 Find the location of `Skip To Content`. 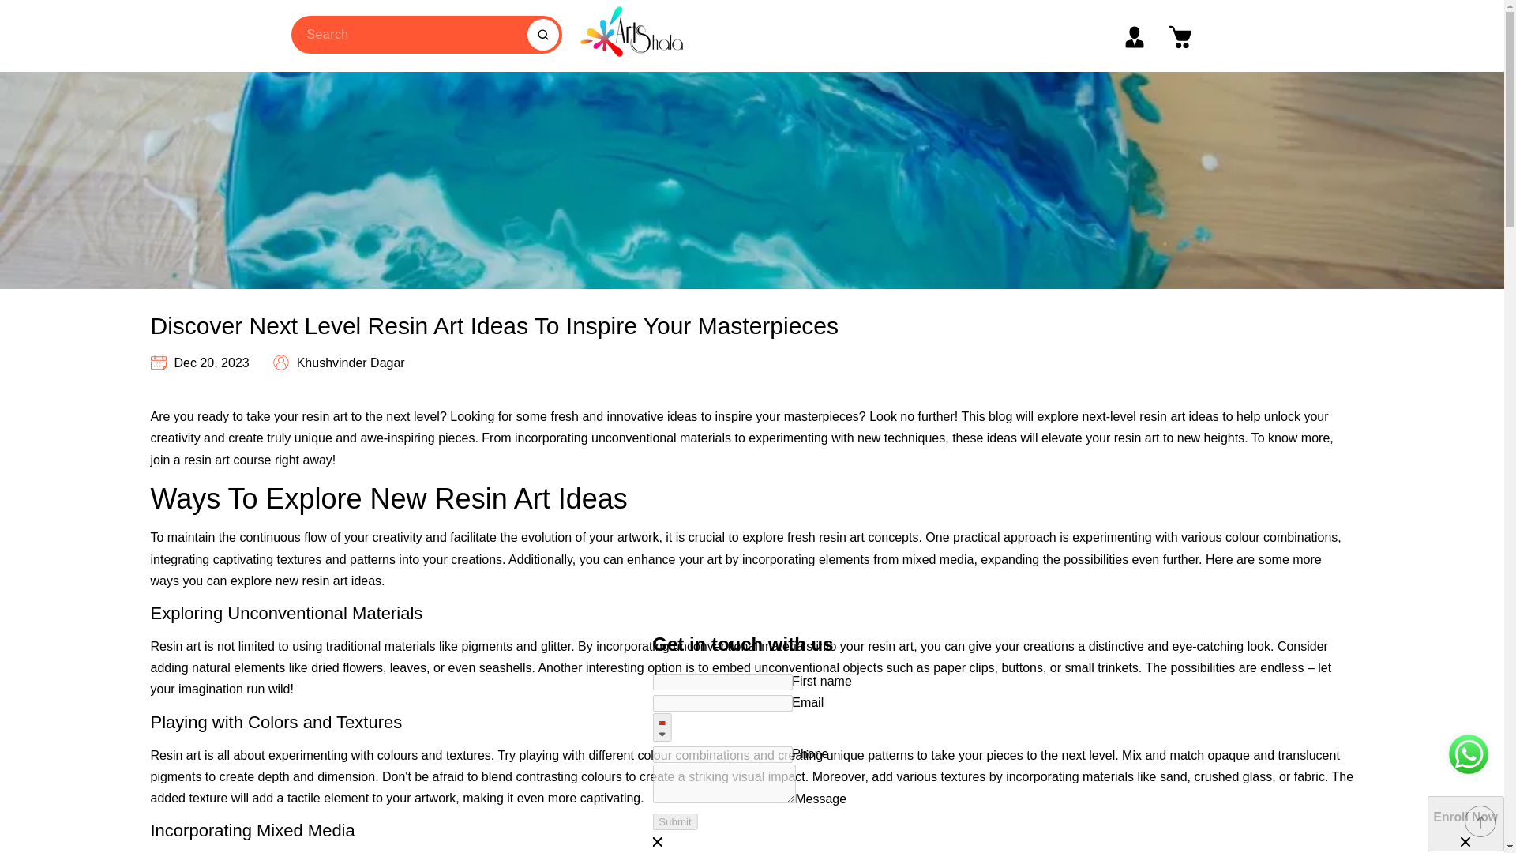

Skip To Content is located at coordinates (25, 9).